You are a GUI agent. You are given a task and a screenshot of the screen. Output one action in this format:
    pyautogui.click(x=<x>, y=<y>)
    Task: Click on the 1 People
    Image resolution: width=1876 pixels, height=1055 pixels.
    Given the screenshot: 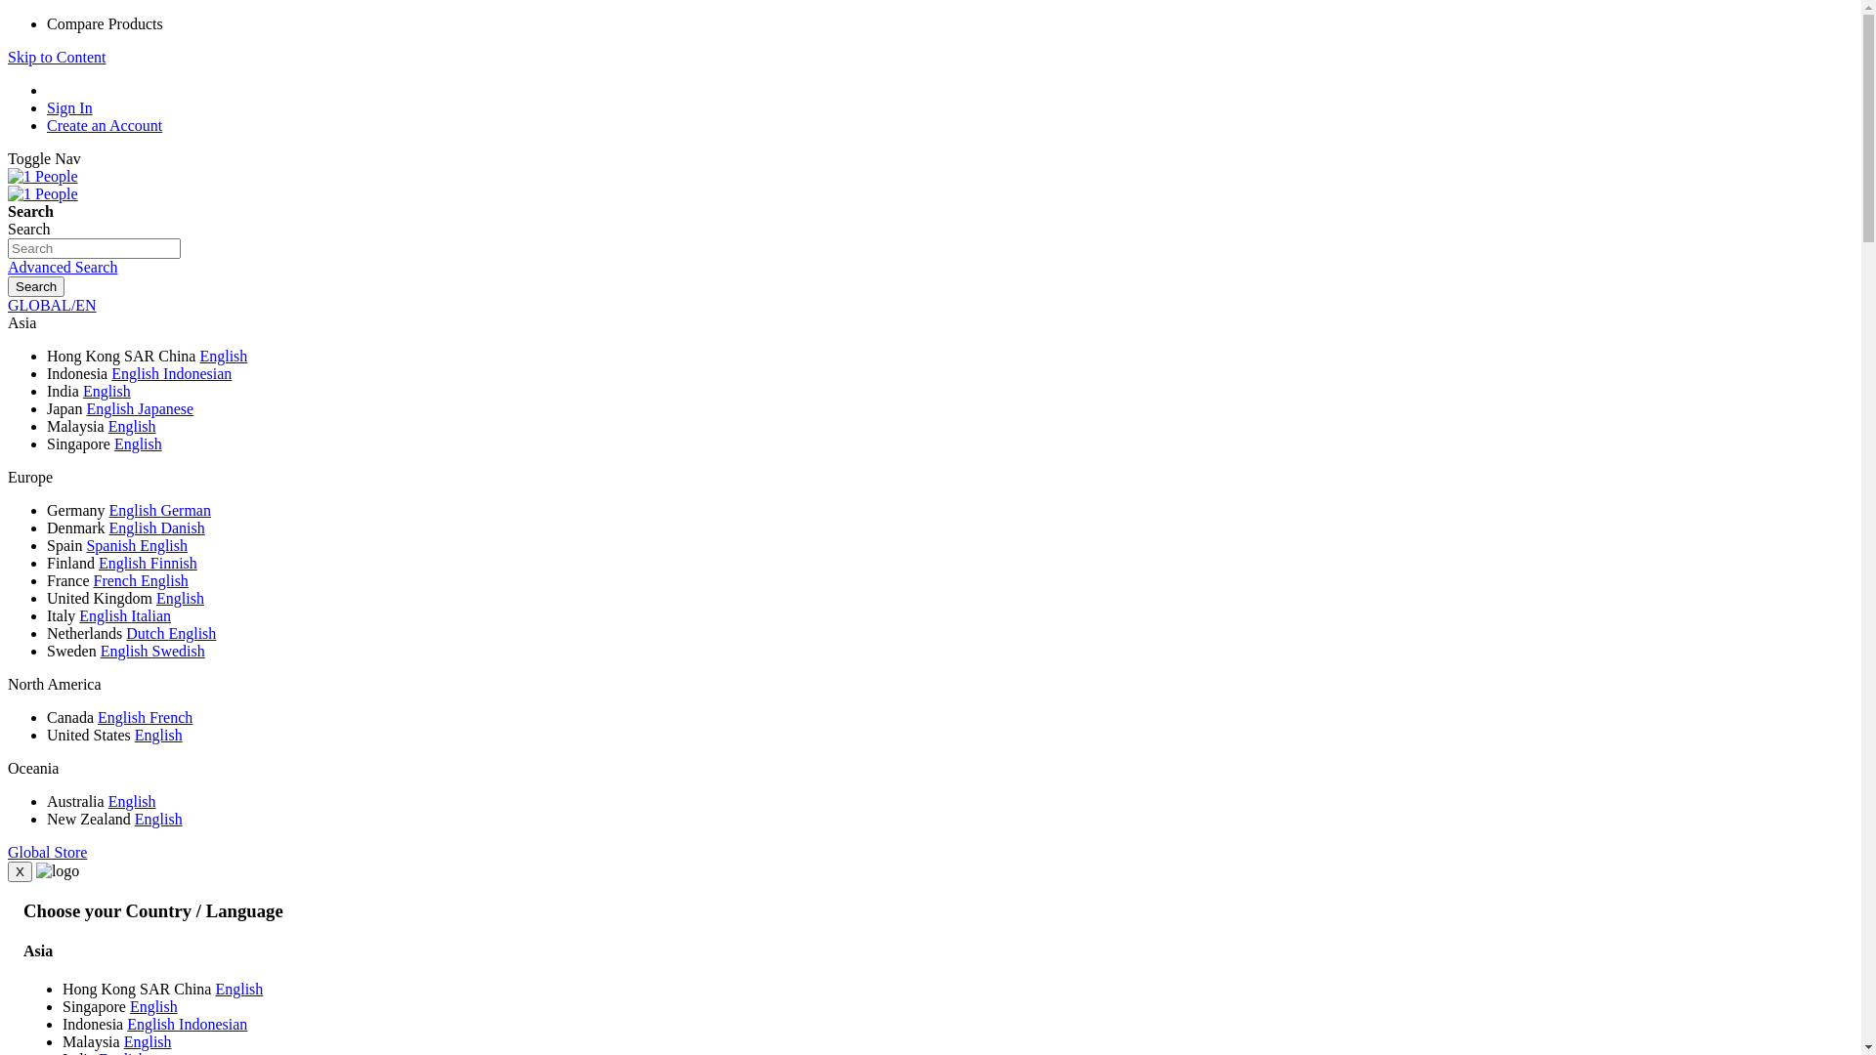 What is the action you would take?
    pyautogui.click(x=43, y=194)
    